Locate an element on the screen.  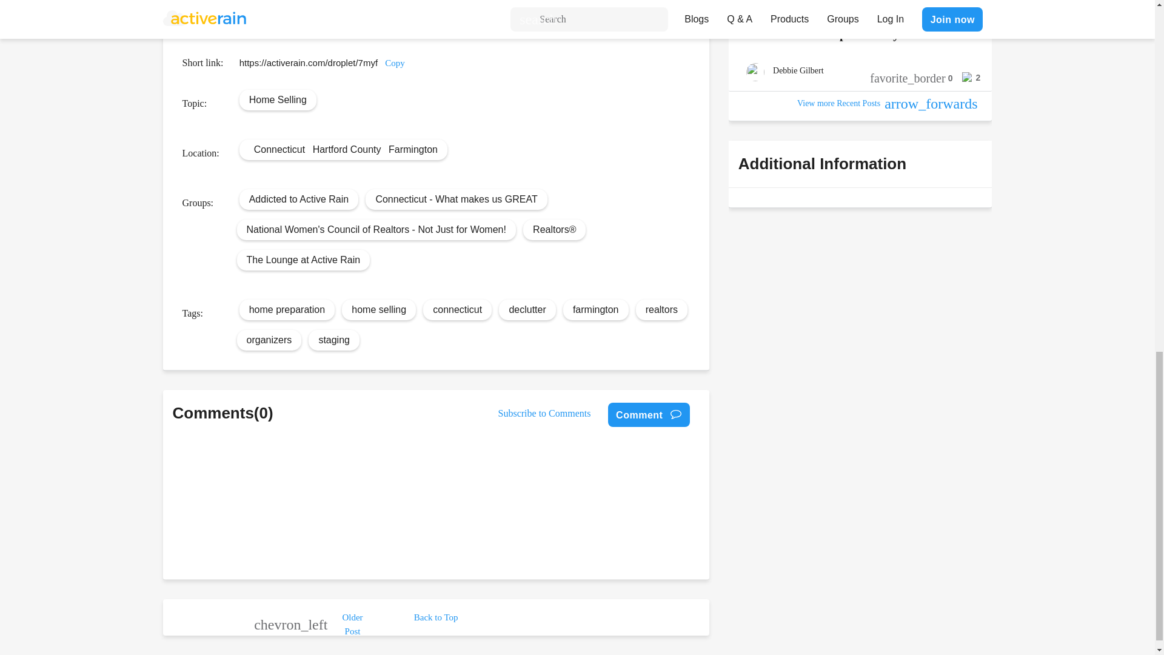
repeat 0 is located at coordinates (466, 15).